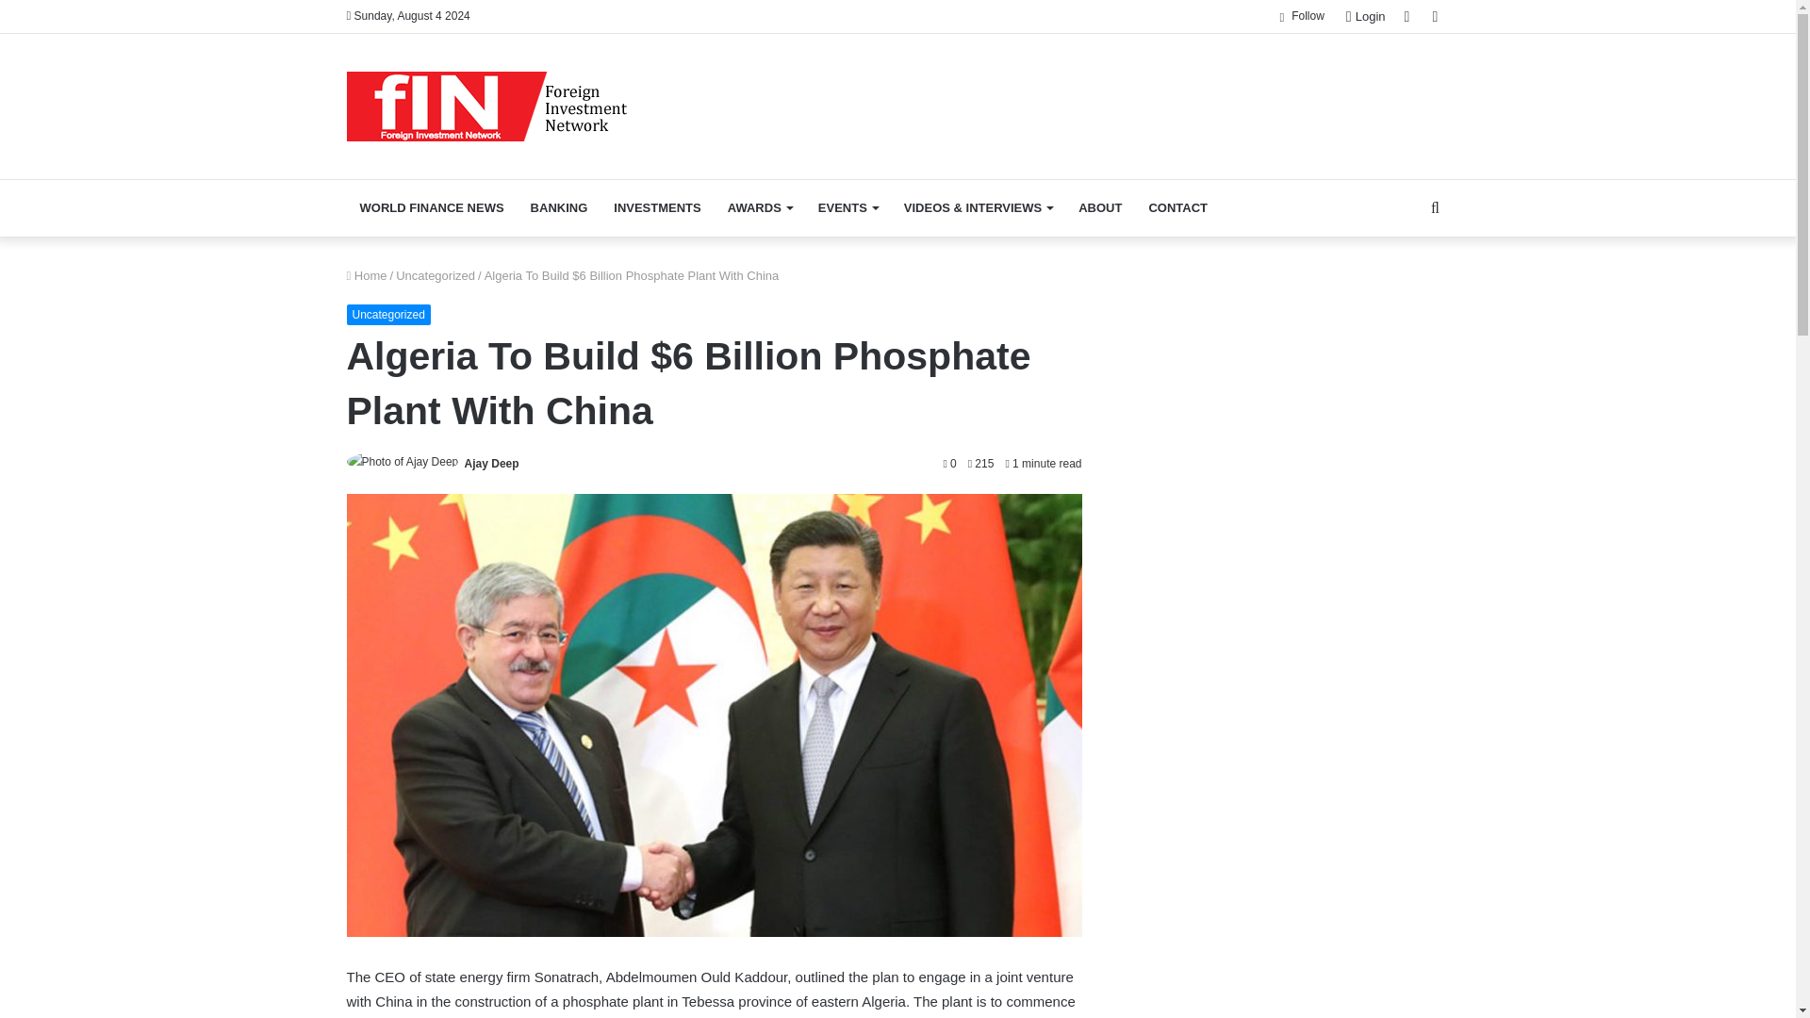  What do you see at coordinates (388, 314) in the screenshot?
I see `Uncategorized` at bounding box center [388, 314].